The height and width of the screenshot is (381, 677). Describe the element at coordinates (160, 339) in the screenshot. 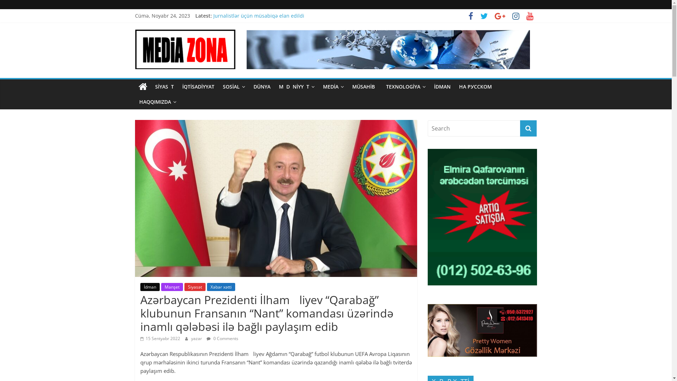

I see `15 Sentyabr 2022` at that location.